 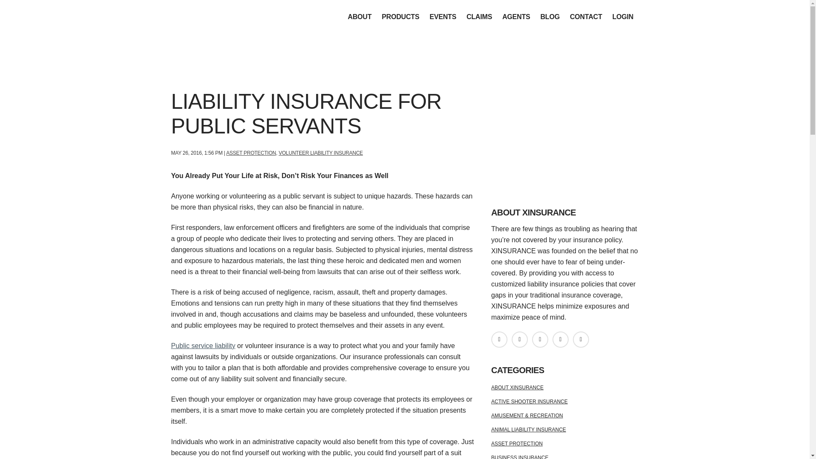 What do you see at coordinates (479, 17) in the screenshot?
I see `CLAIMS` at bounding box center [479, 17].